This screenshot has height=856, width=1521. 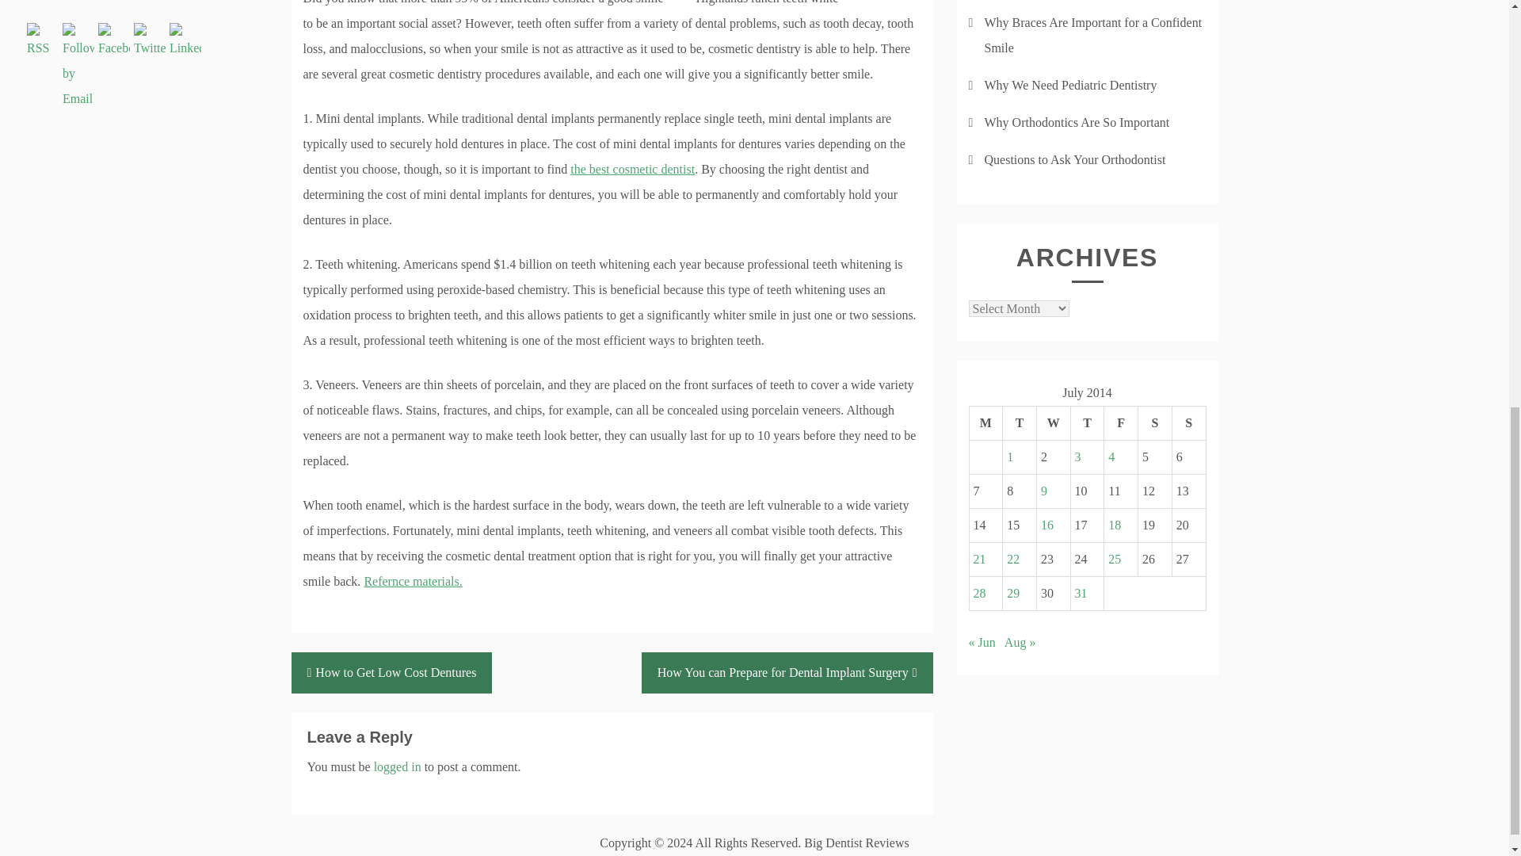 I want to click on 22, so click(x=1012, y=558).